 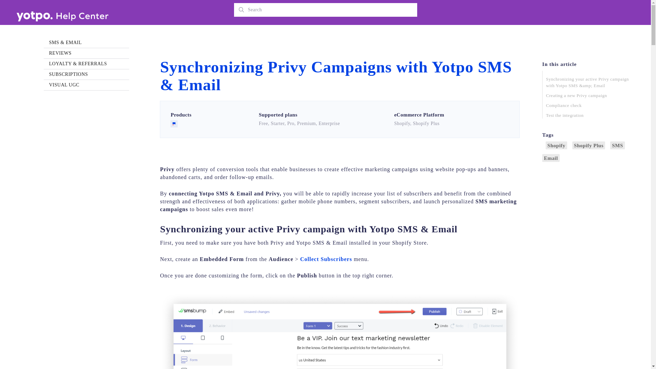 What do you see at coordinates (617, 145) in the screenshot?
I see `SMS` at bounding box center [617, 145].